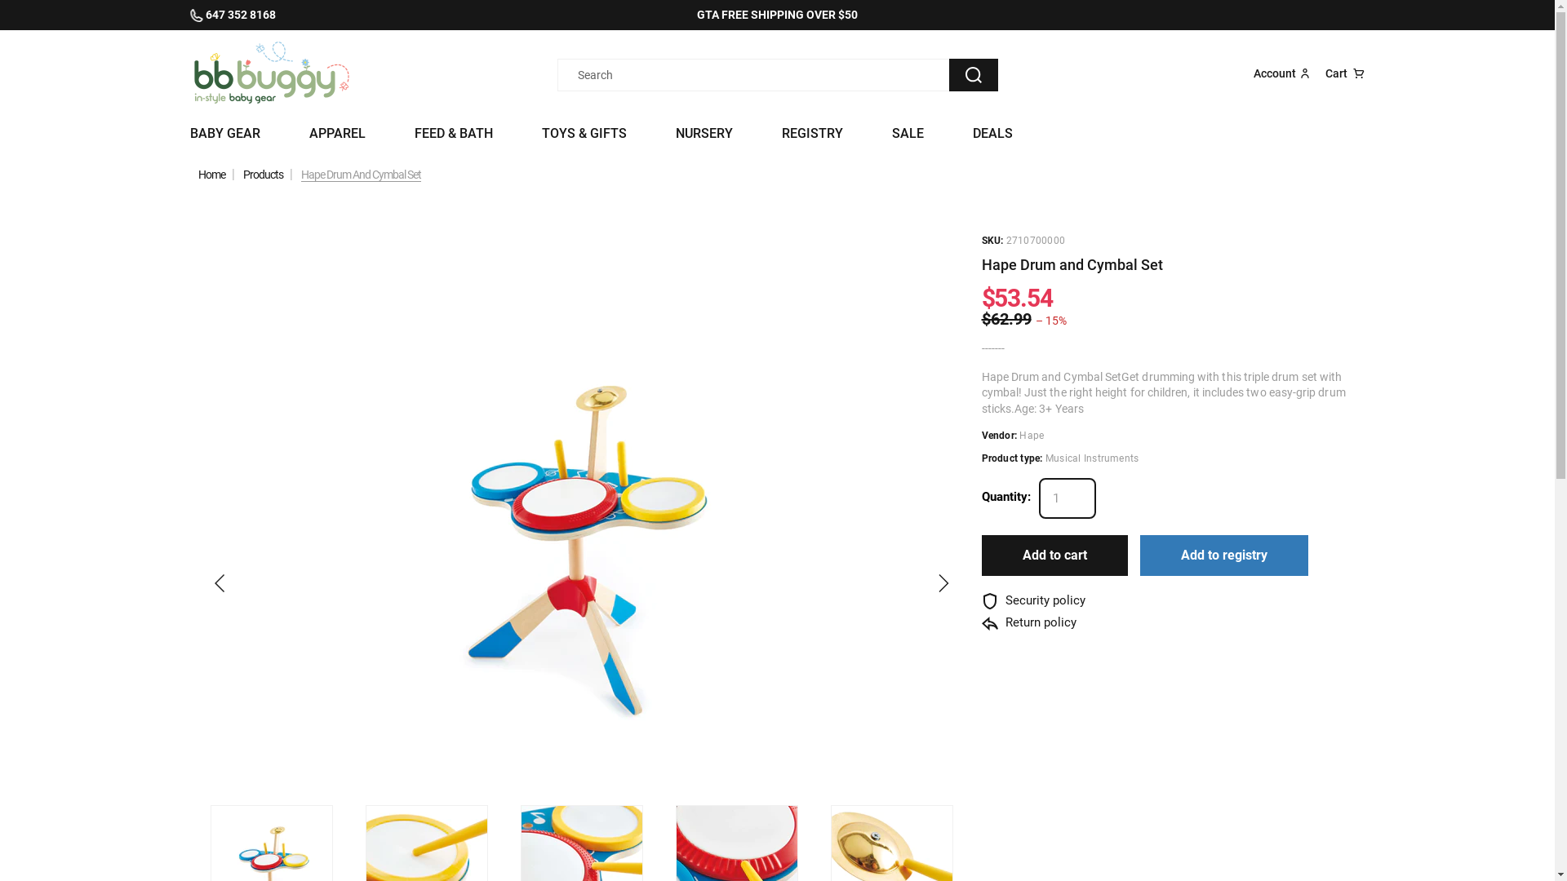  I want to click on BABY GEAR, so click(224, 134).